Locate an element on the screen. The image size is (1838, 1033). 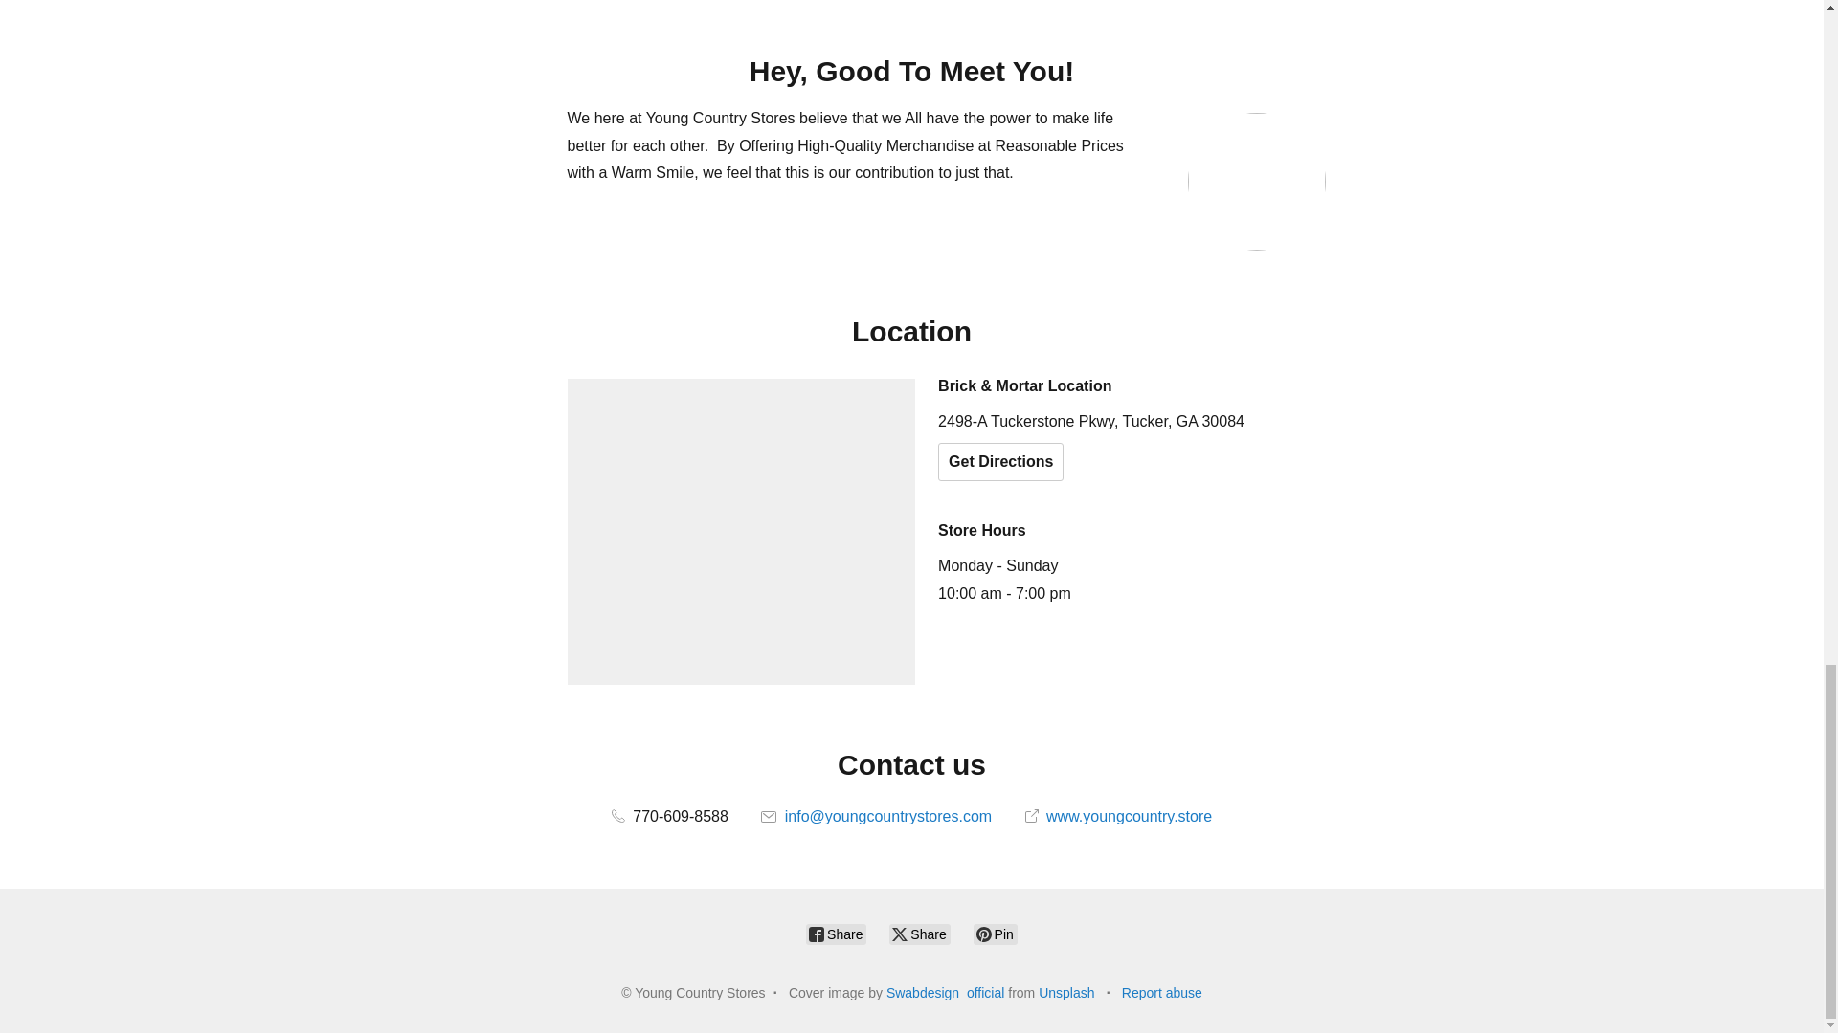
Location on map is located at coordinates (741, 532).